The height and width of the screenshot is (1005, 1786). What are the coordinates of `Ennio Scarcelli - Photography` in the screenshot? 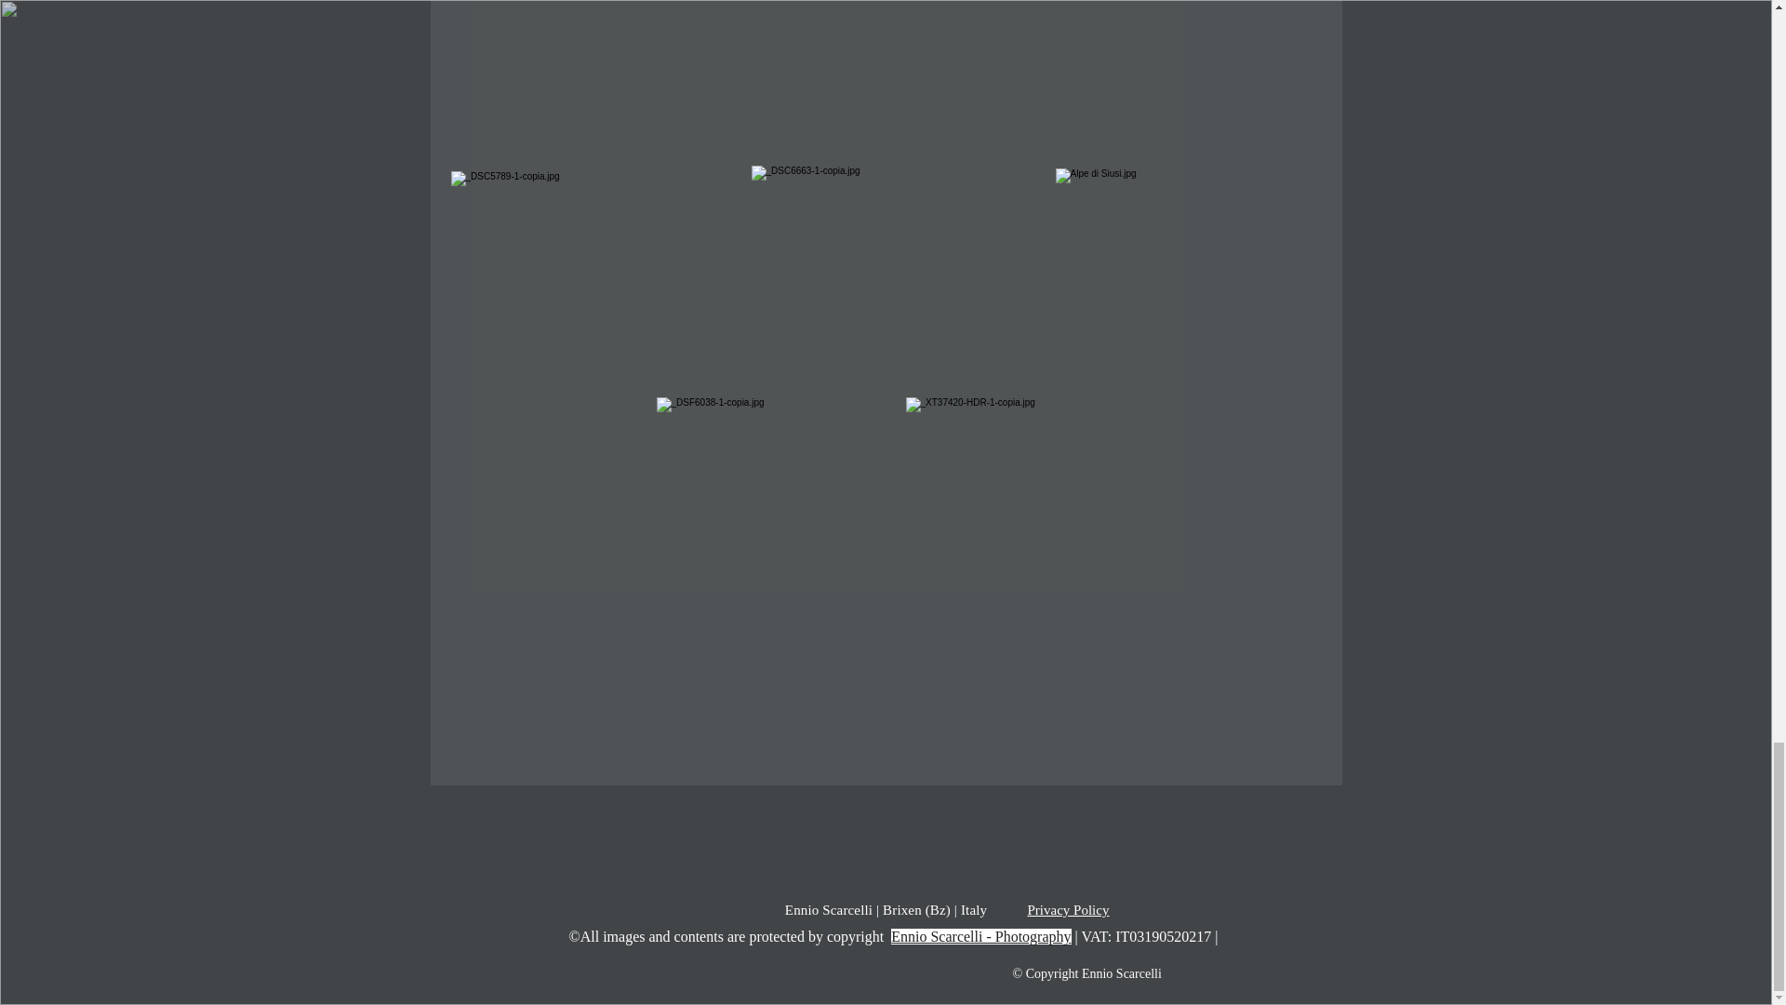 It's located at (980, 936).